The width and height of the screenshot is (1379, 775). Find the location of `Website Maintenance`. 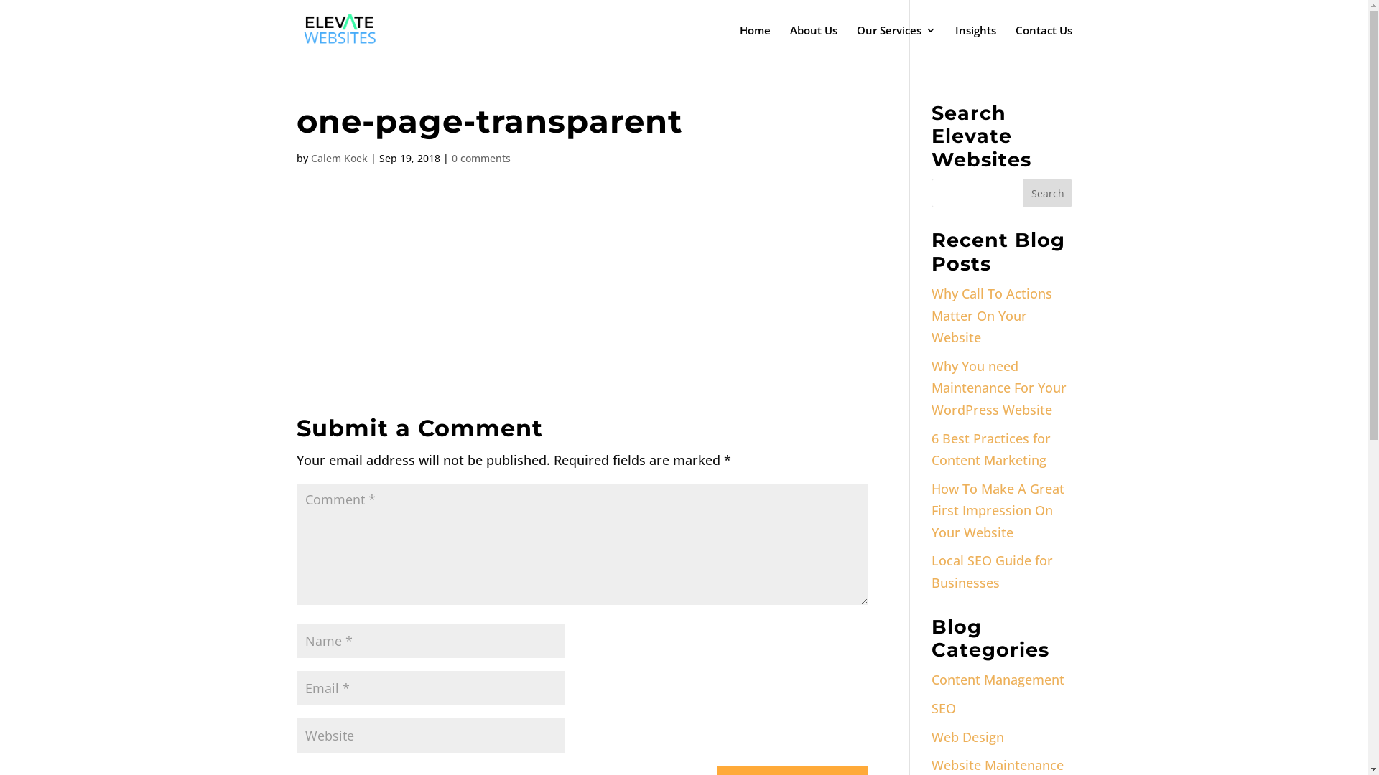

Website Maintenance is located at coordinates (998, 765).